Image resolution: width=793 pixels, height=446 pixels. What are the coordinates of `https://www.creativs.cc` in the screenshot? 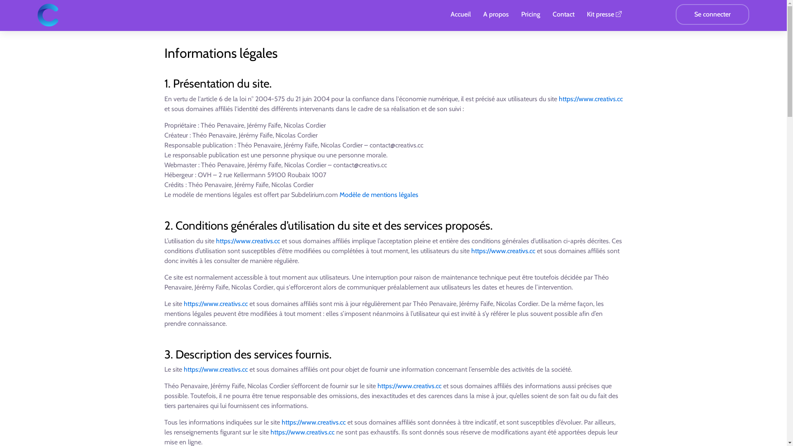 It's located at (216, 304).